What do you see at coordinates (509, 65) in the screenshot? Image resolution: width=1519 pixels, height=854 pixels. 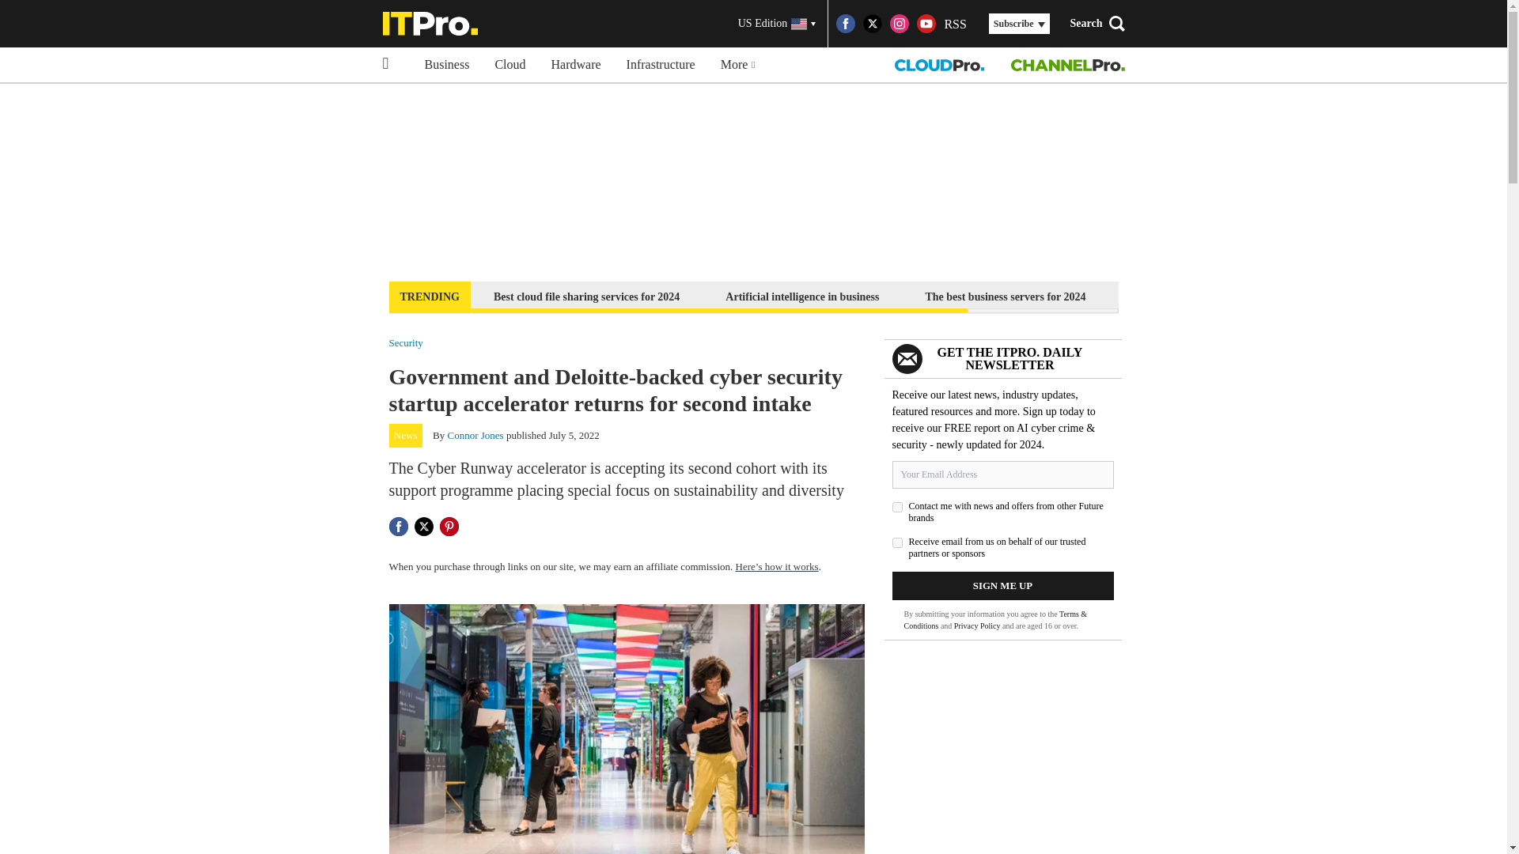 I see `Cloud` at bounding box center [509, 65].